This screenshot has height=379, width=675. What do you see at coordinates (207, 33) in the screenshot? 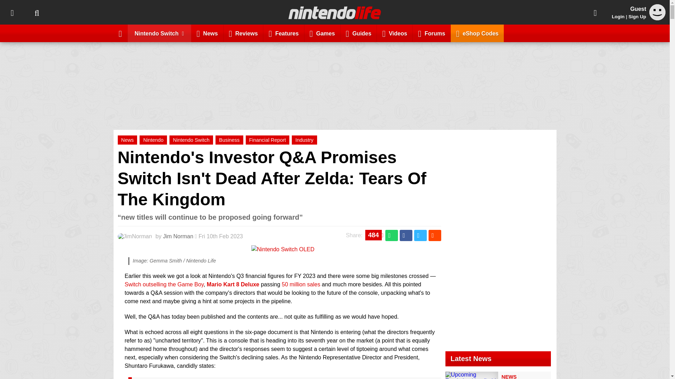
I see `News` at bounding box center [207, 33].